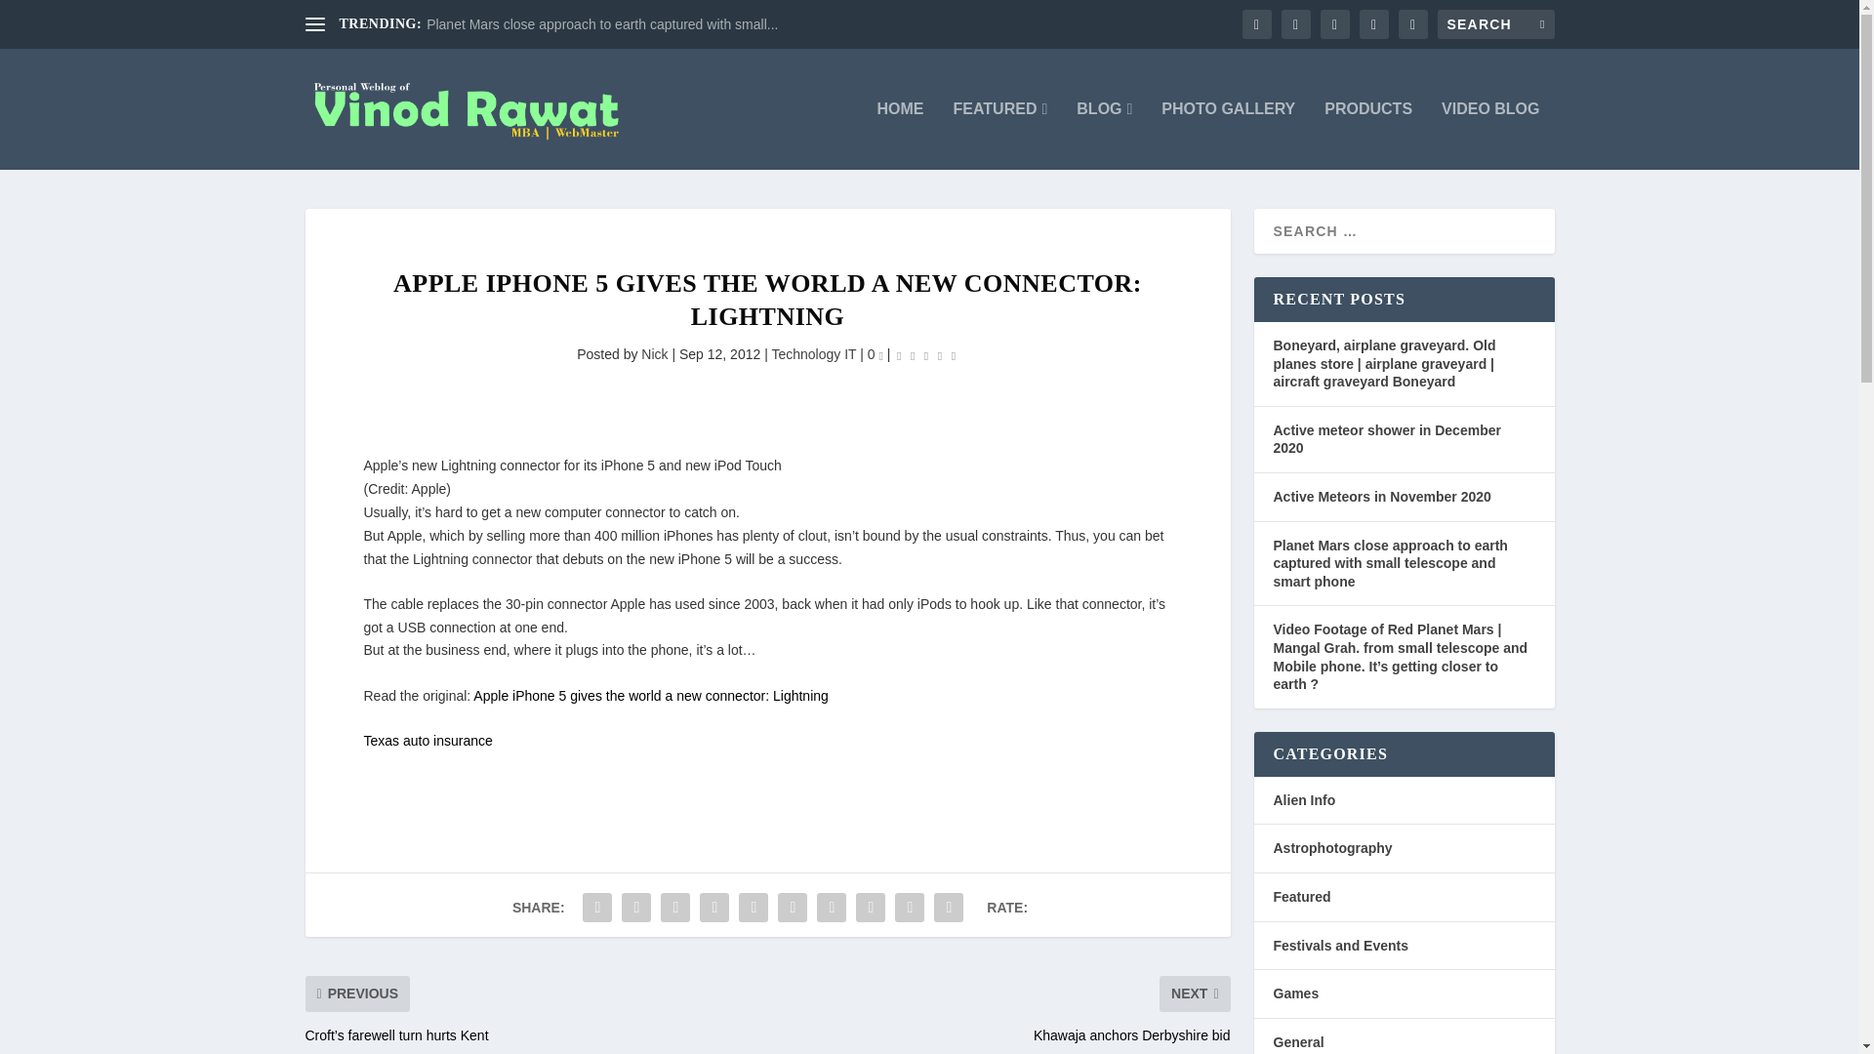 The width and height of the screenshot is (1874, 1054). What do you see at coordinates (1495, 23) in the screenshot?
I see `Search for:` at bounding box center [1495, 23].